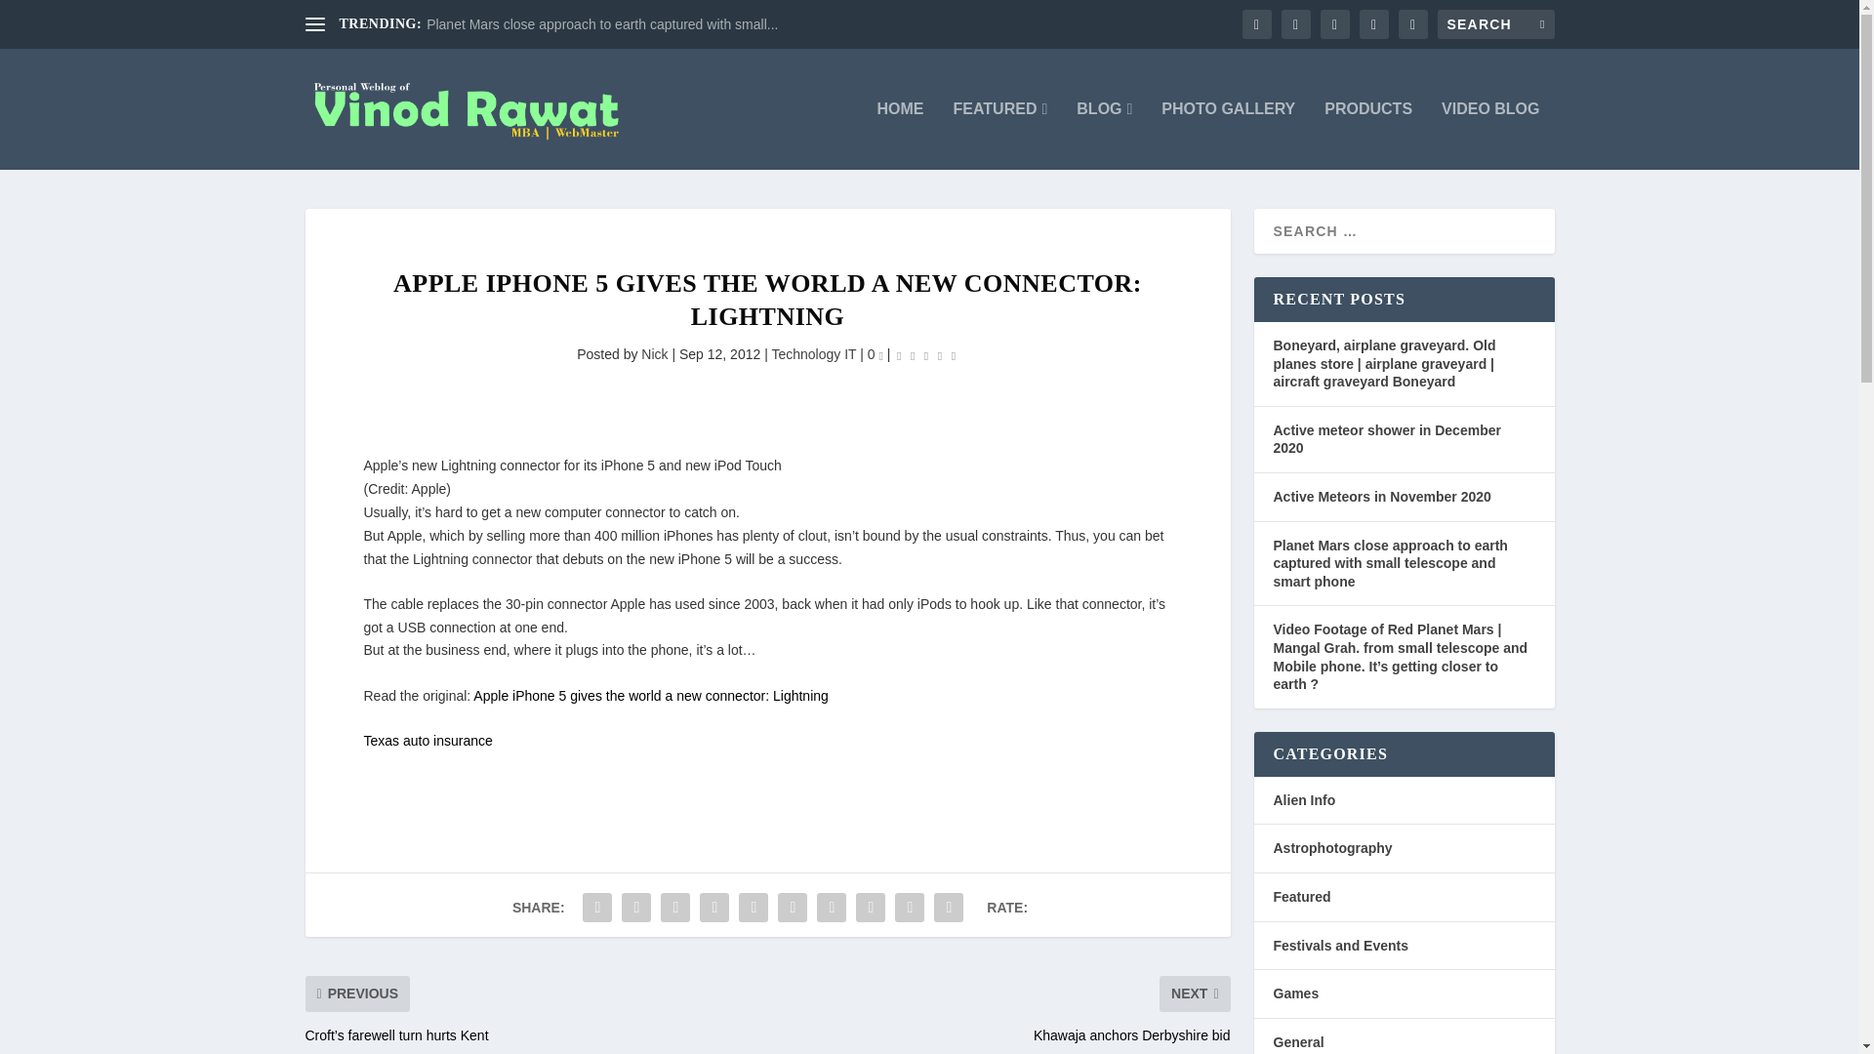 The width and height of the screenshot is (1874, 1054). What do you see at coordinates (1495, 23) in the screenshot?
I see `Search for:` at bounding box center [1495, 23].